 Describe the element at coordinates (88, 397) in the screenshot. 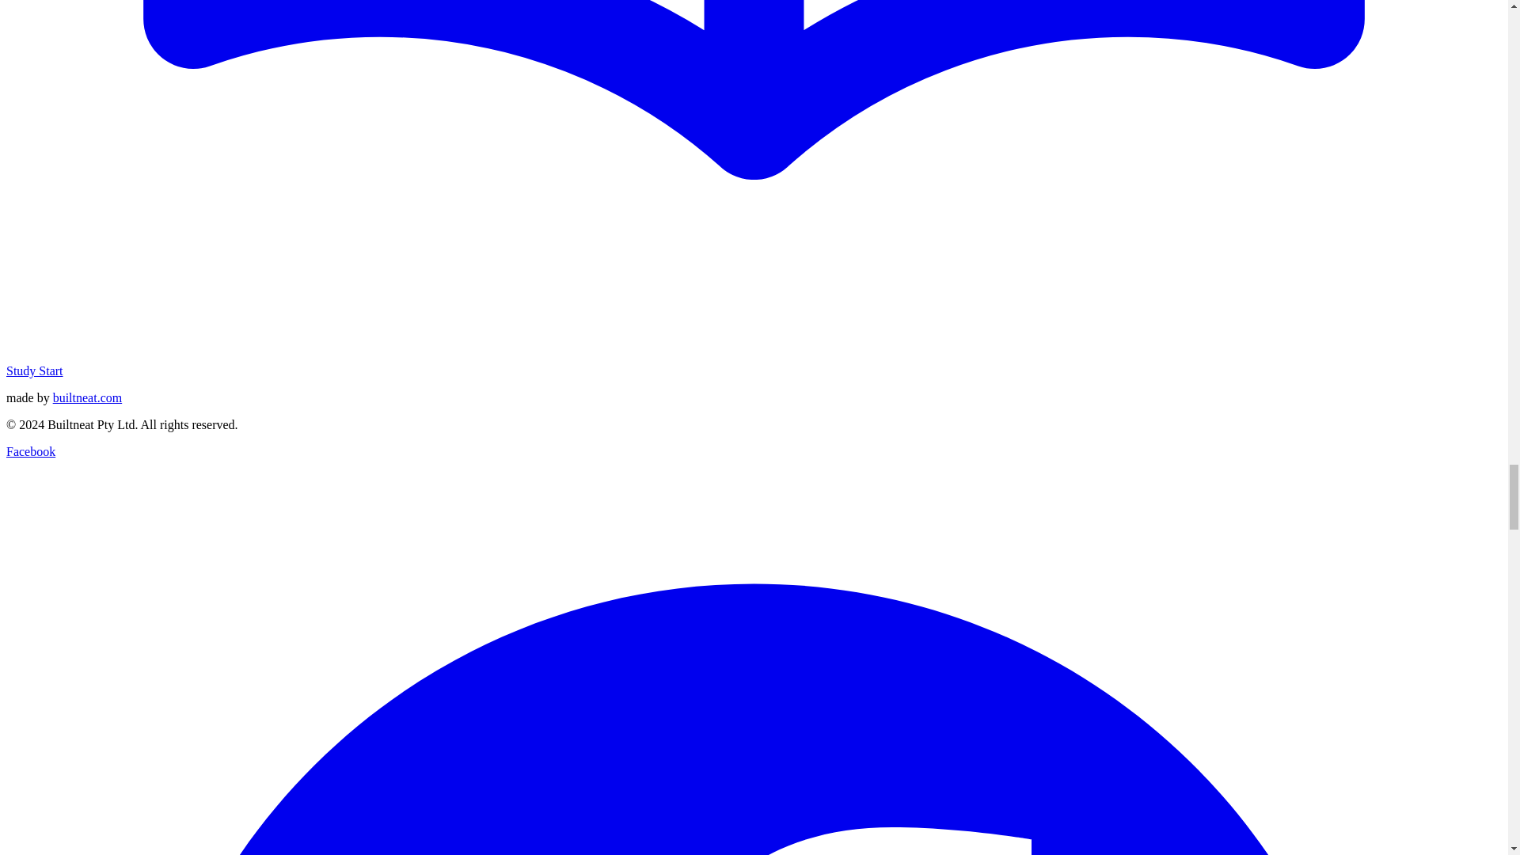

I see `builtneat.com` at that location.